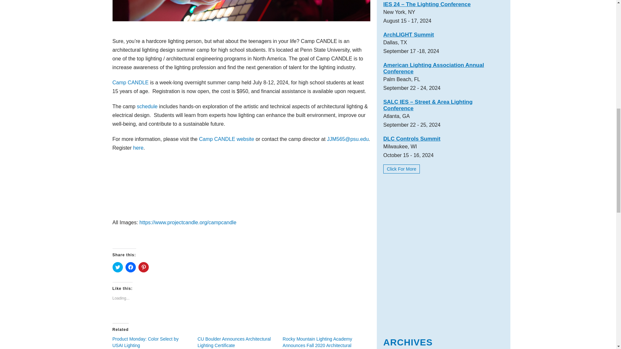 This screenshot has width=621, height=349. I want to click on Product Monday: Color Select by USAI Lighting, so click(146, 342).